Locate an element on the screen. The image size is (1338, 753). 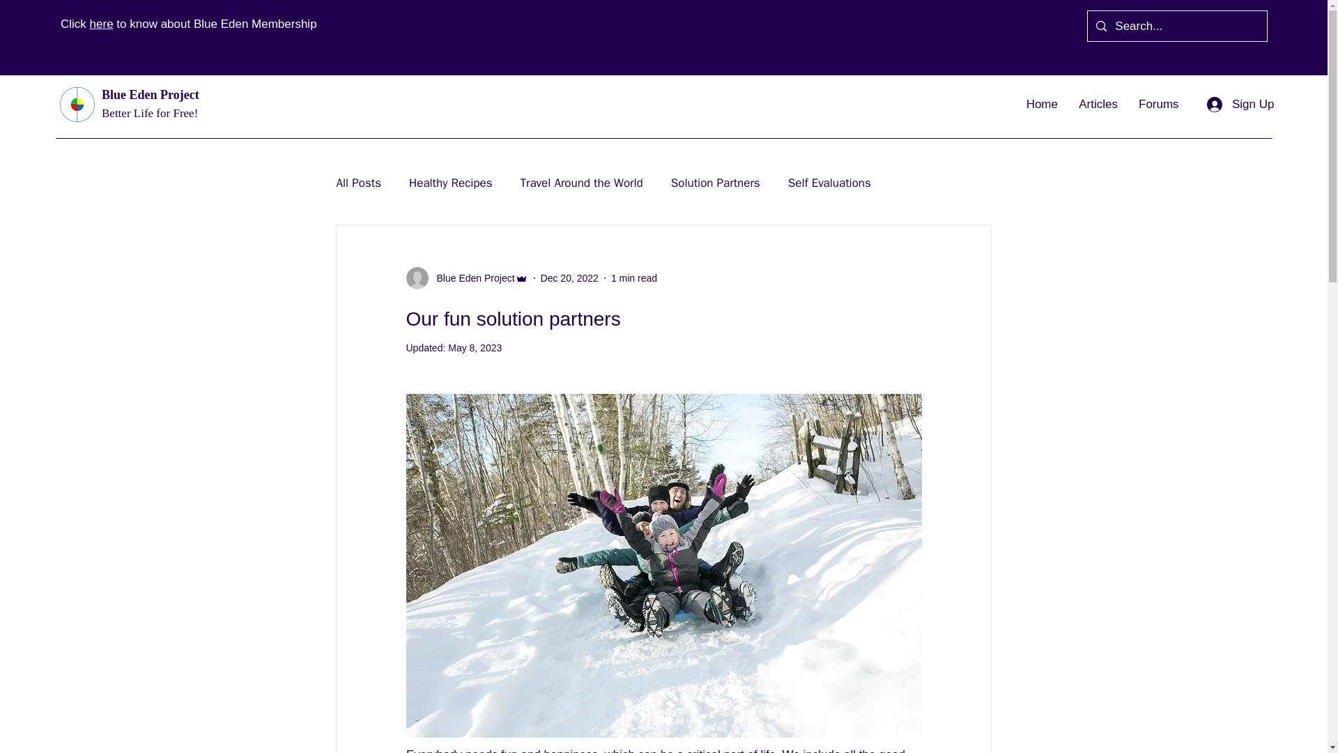
1 min read is located at coordinates (634, 277).